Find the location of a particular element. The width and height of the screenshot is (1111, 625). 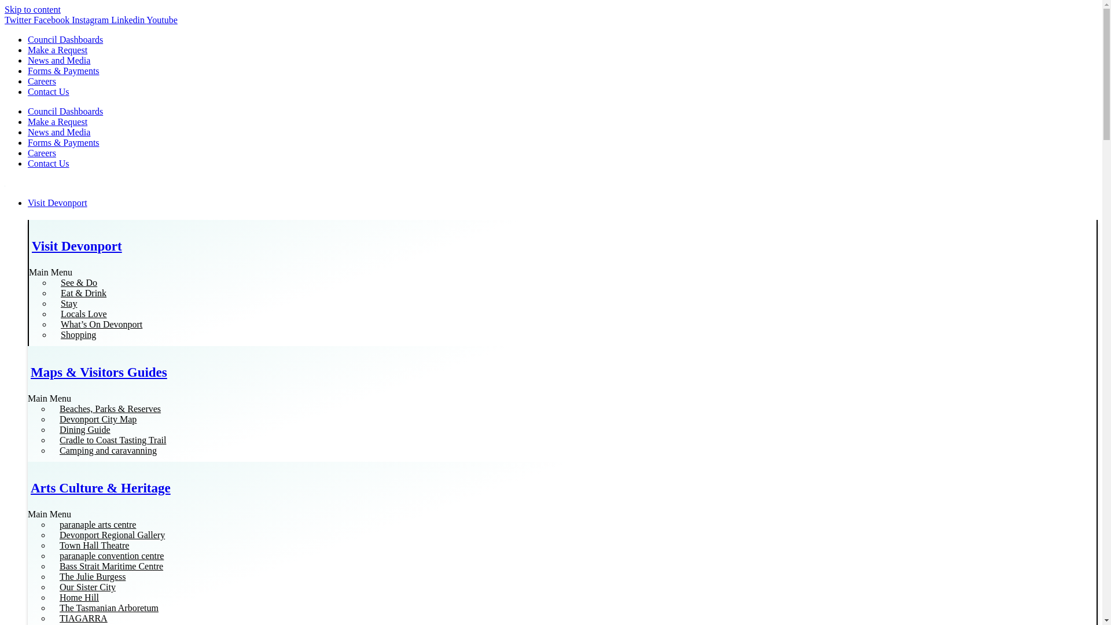

Forms & Payments is located at coordinates (64, 71).